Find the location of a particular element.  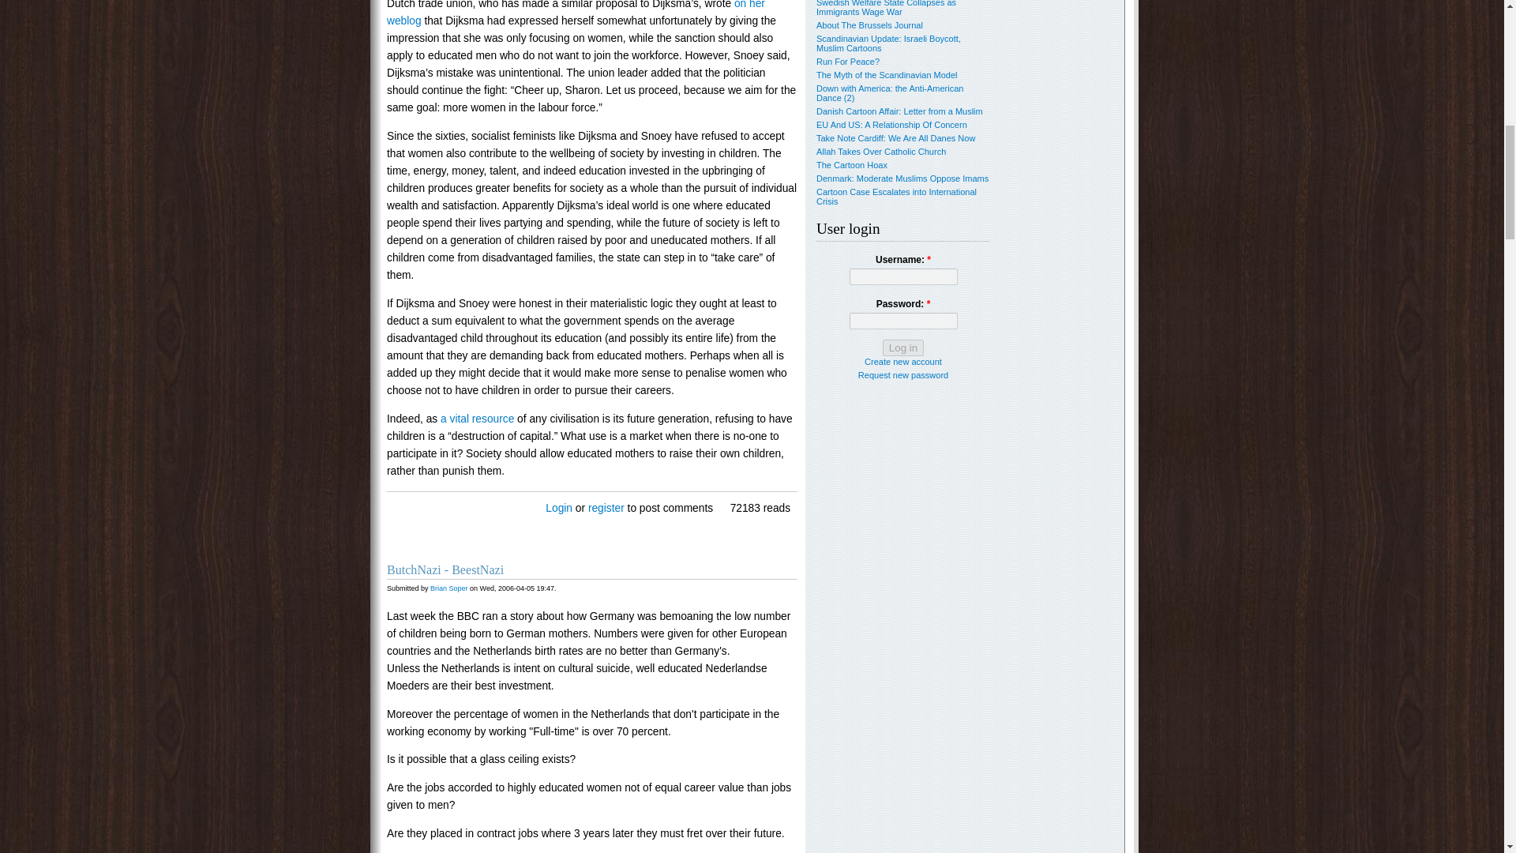

Request new password via e-mail. is located at coordinates (903, 374).